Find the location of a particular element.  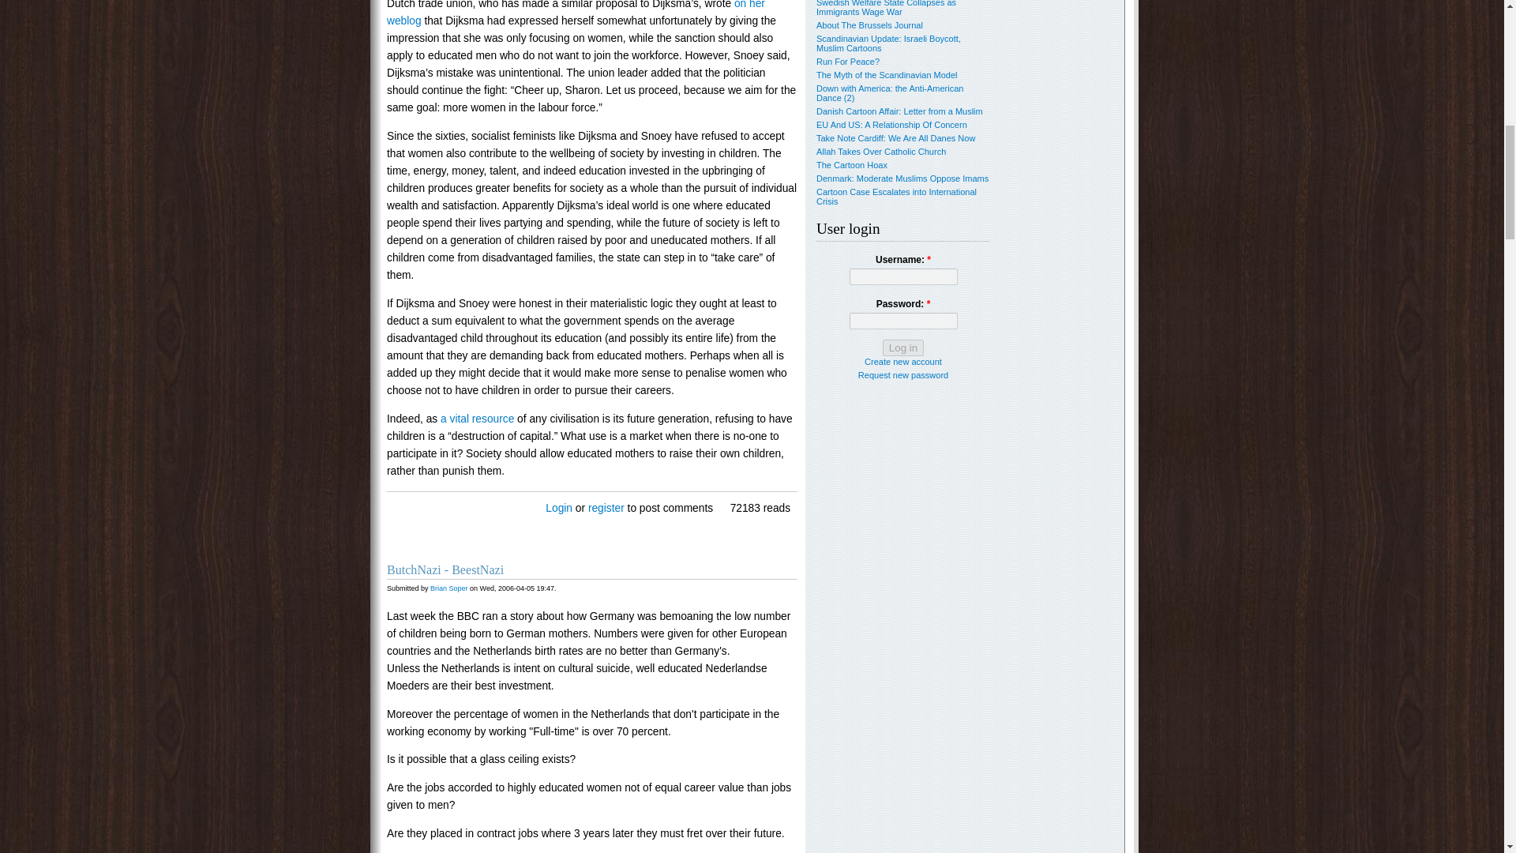

Request new password via e-mail. is located at coordinates (903, 374).